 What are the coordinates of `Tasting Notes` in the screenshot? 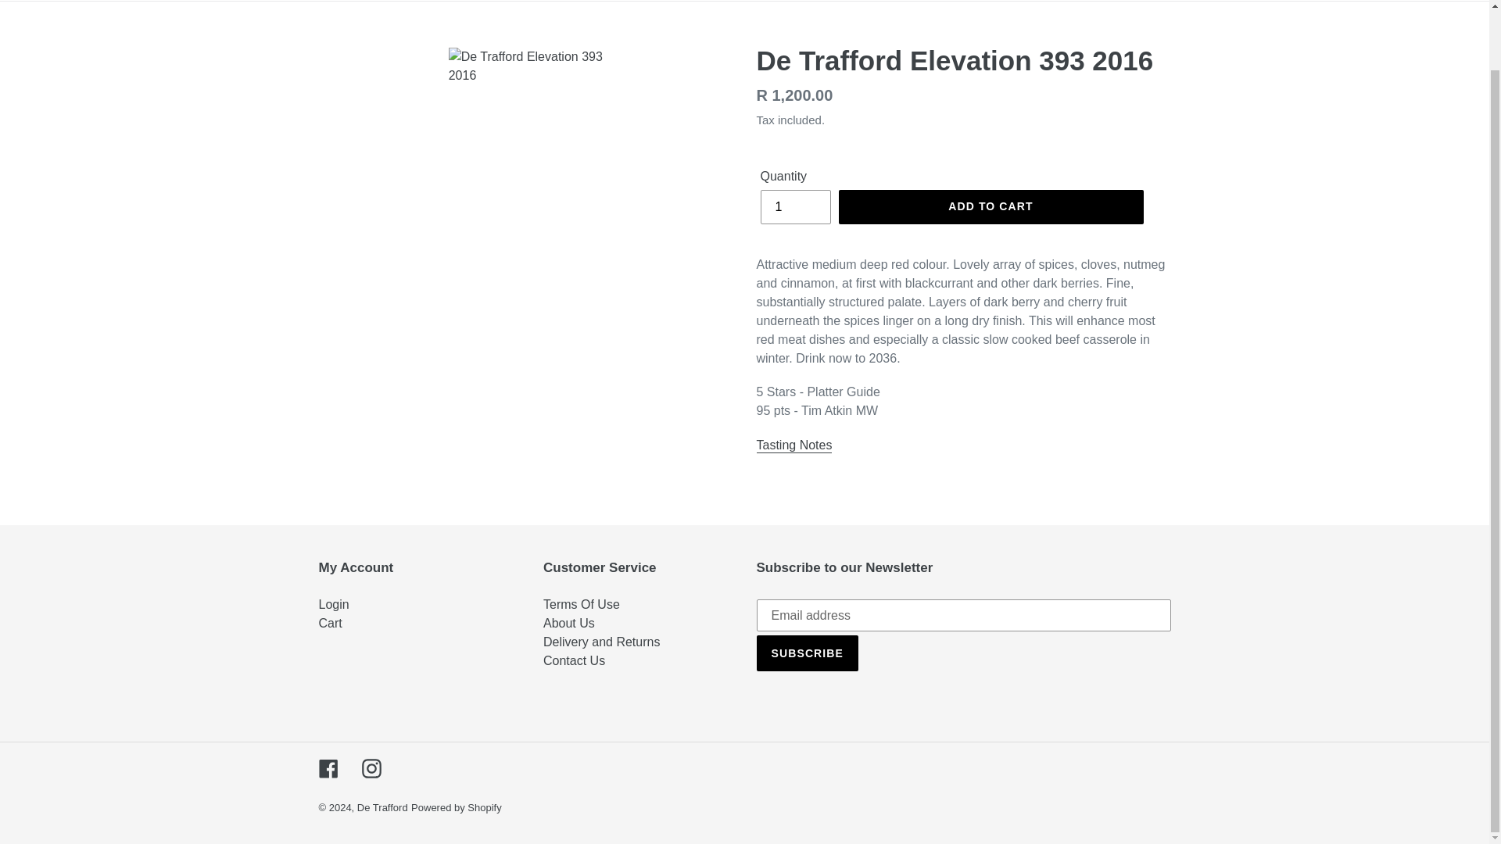 It's located at (794, 445).